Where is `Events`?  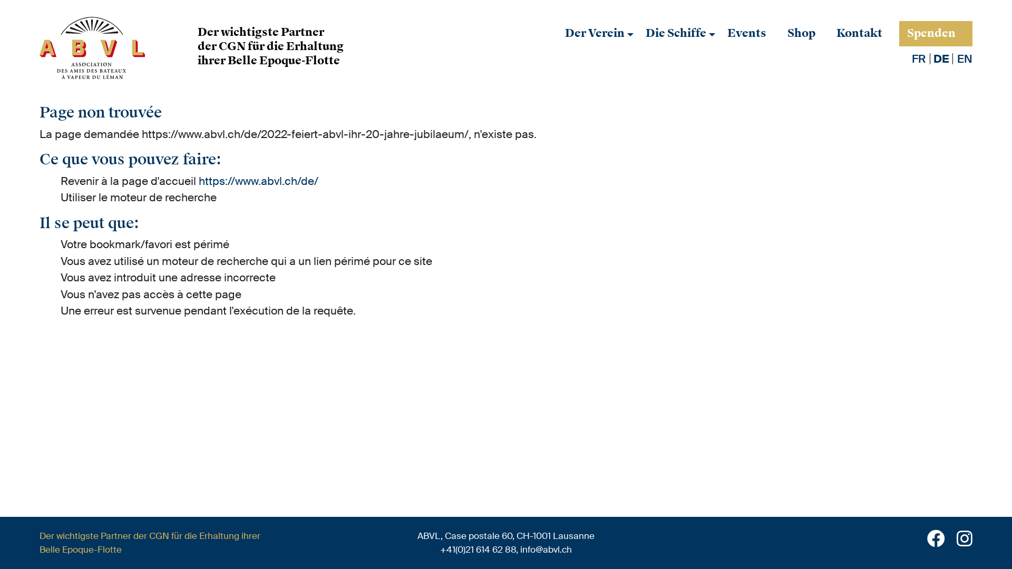 Events is located at coordinates (747, 34).